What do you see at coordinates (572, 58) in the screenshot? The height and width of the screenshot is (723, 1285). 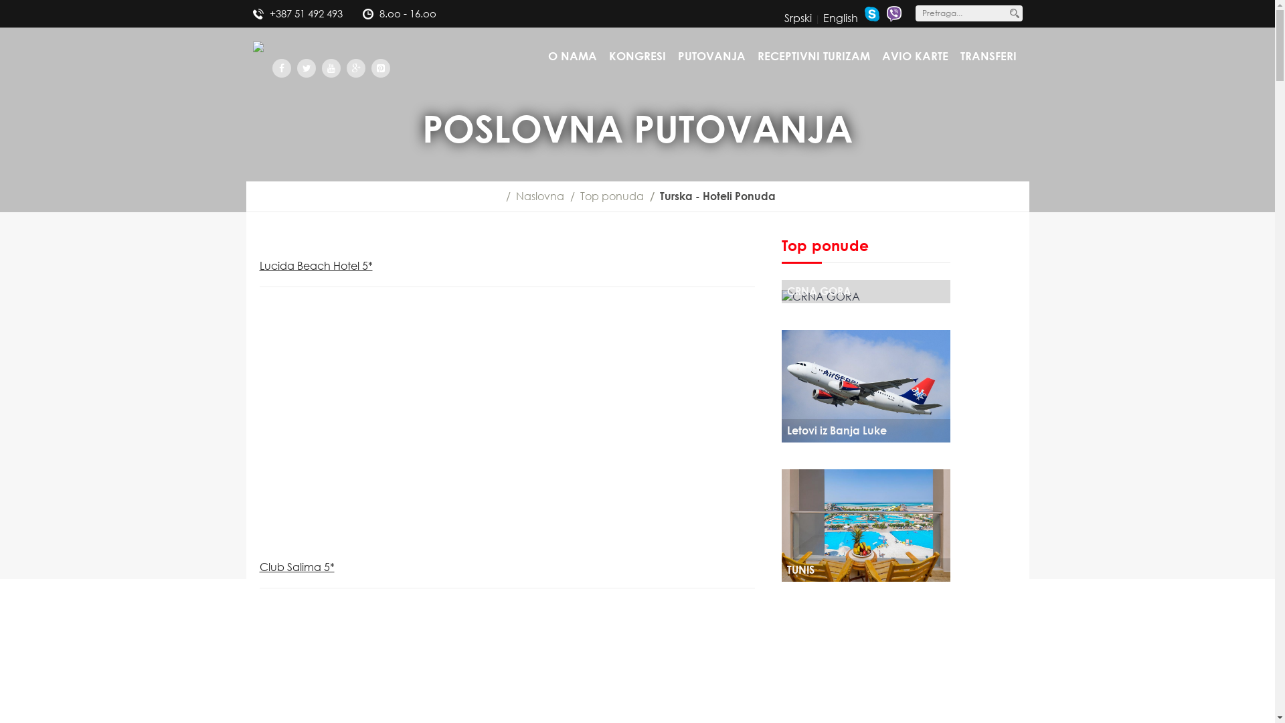 I see `O NAMA` at bounding box center [572, 58].